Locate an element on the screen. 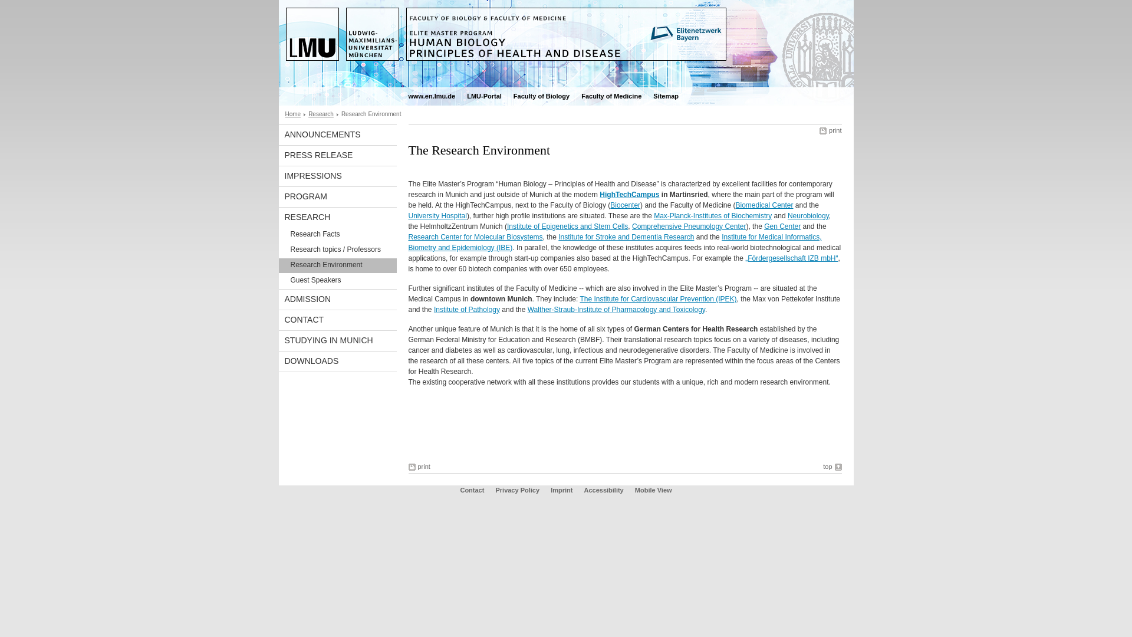  University Hospital is located at coordinates (437, 215).